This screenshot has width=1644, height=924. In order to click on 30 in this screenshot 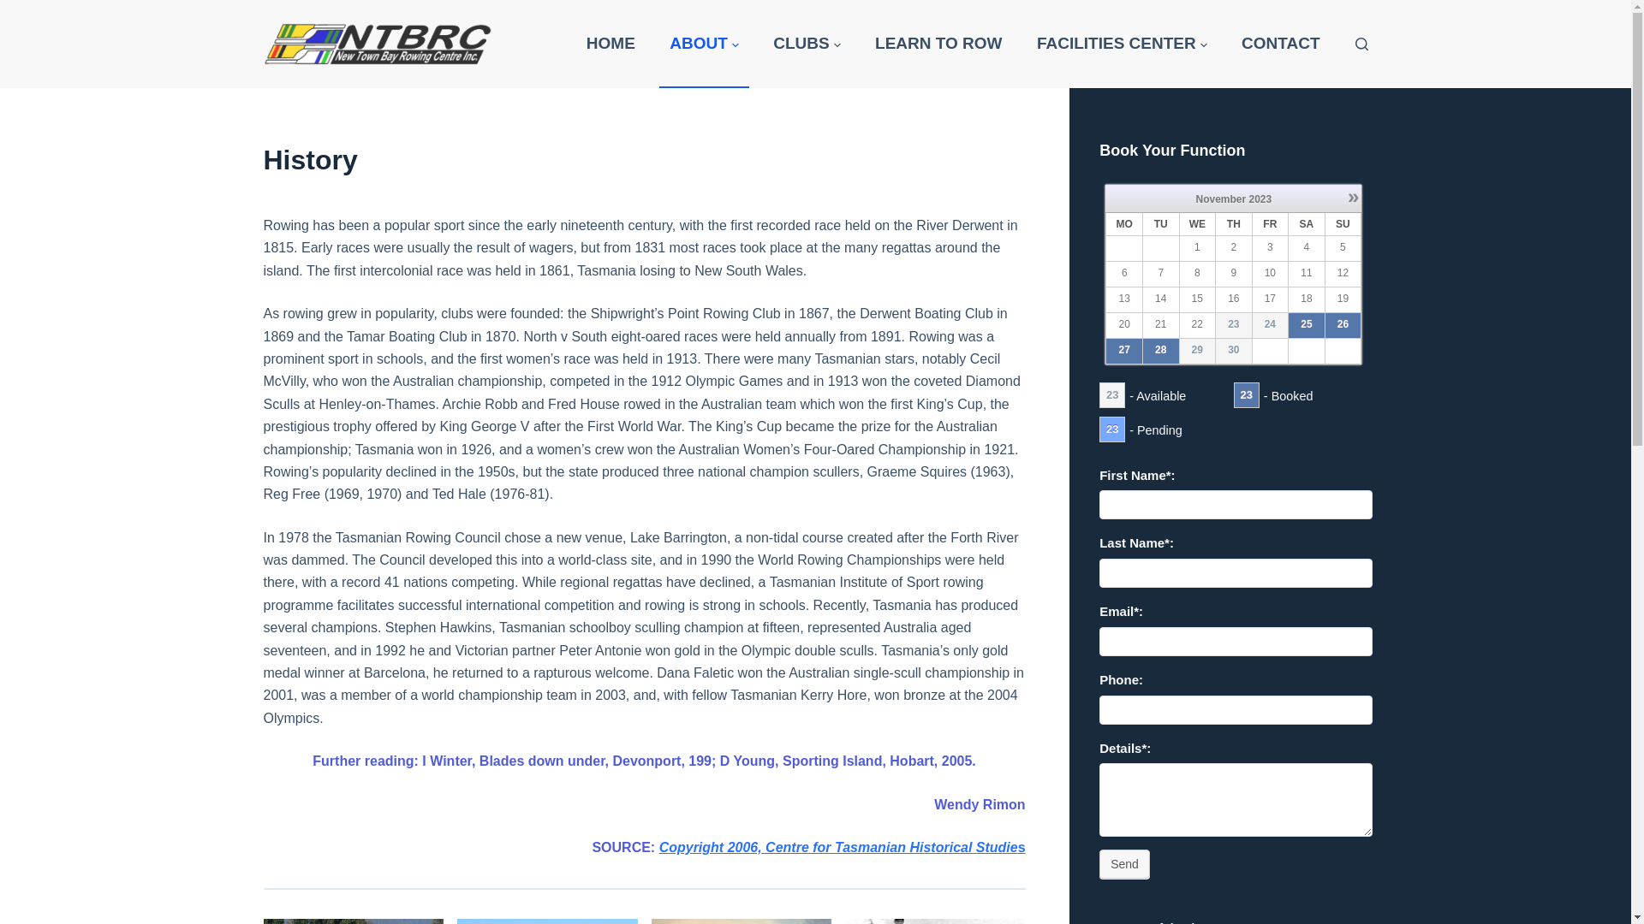, I will do `click(1235, 351)`.